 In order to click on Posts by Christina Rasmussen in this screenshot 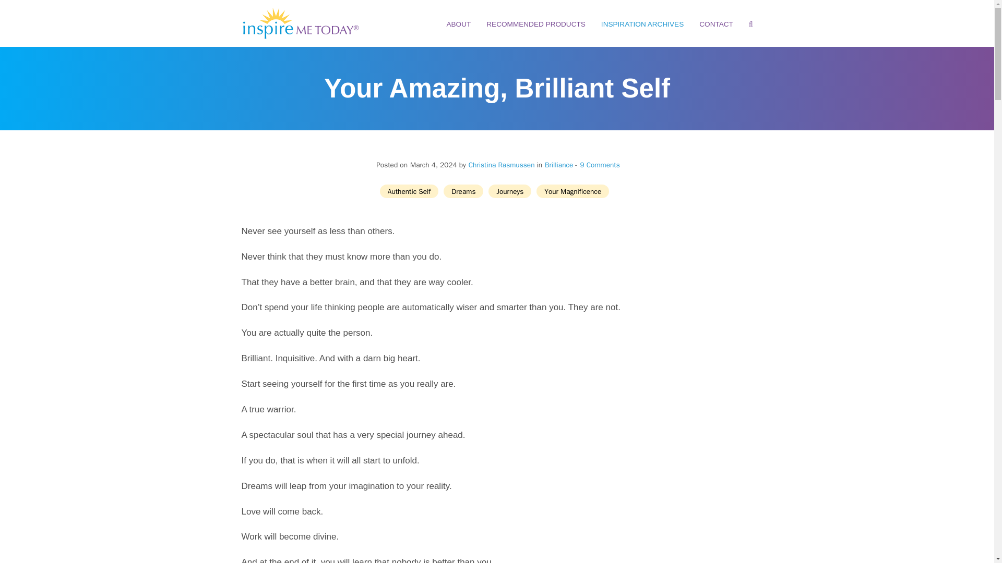, I will do `click(502, 165)`.